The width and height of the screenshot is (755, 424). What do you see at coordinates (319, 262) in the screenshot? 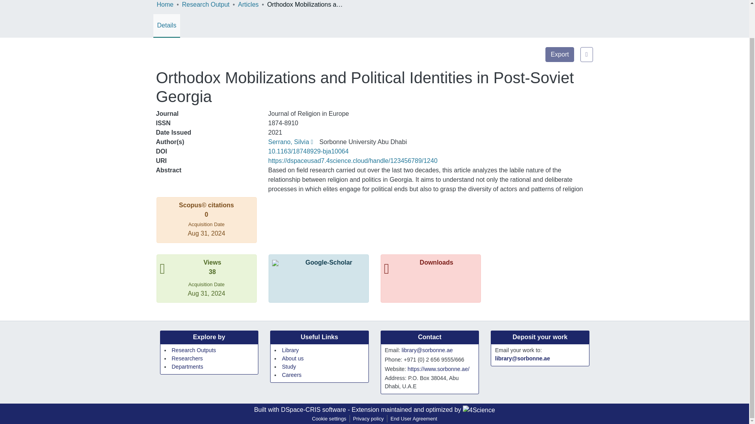
I see `Google-Scholar` at bounding box center [319, 262].